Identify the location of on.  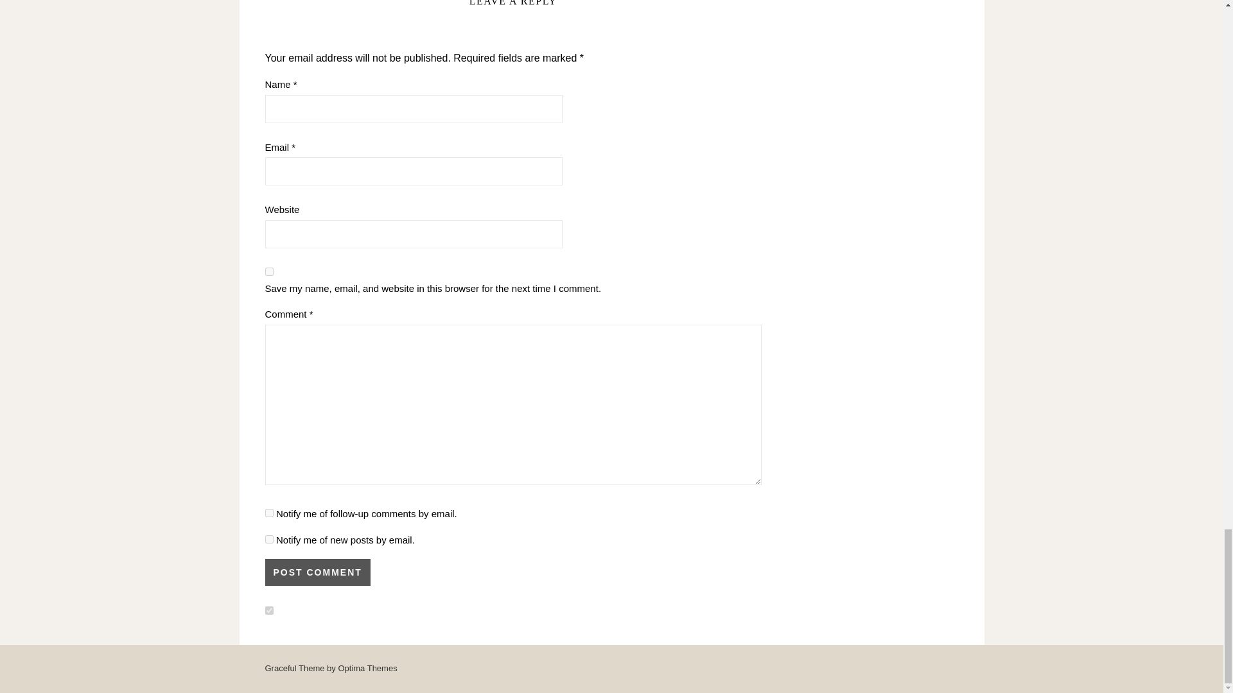
(268, 610).